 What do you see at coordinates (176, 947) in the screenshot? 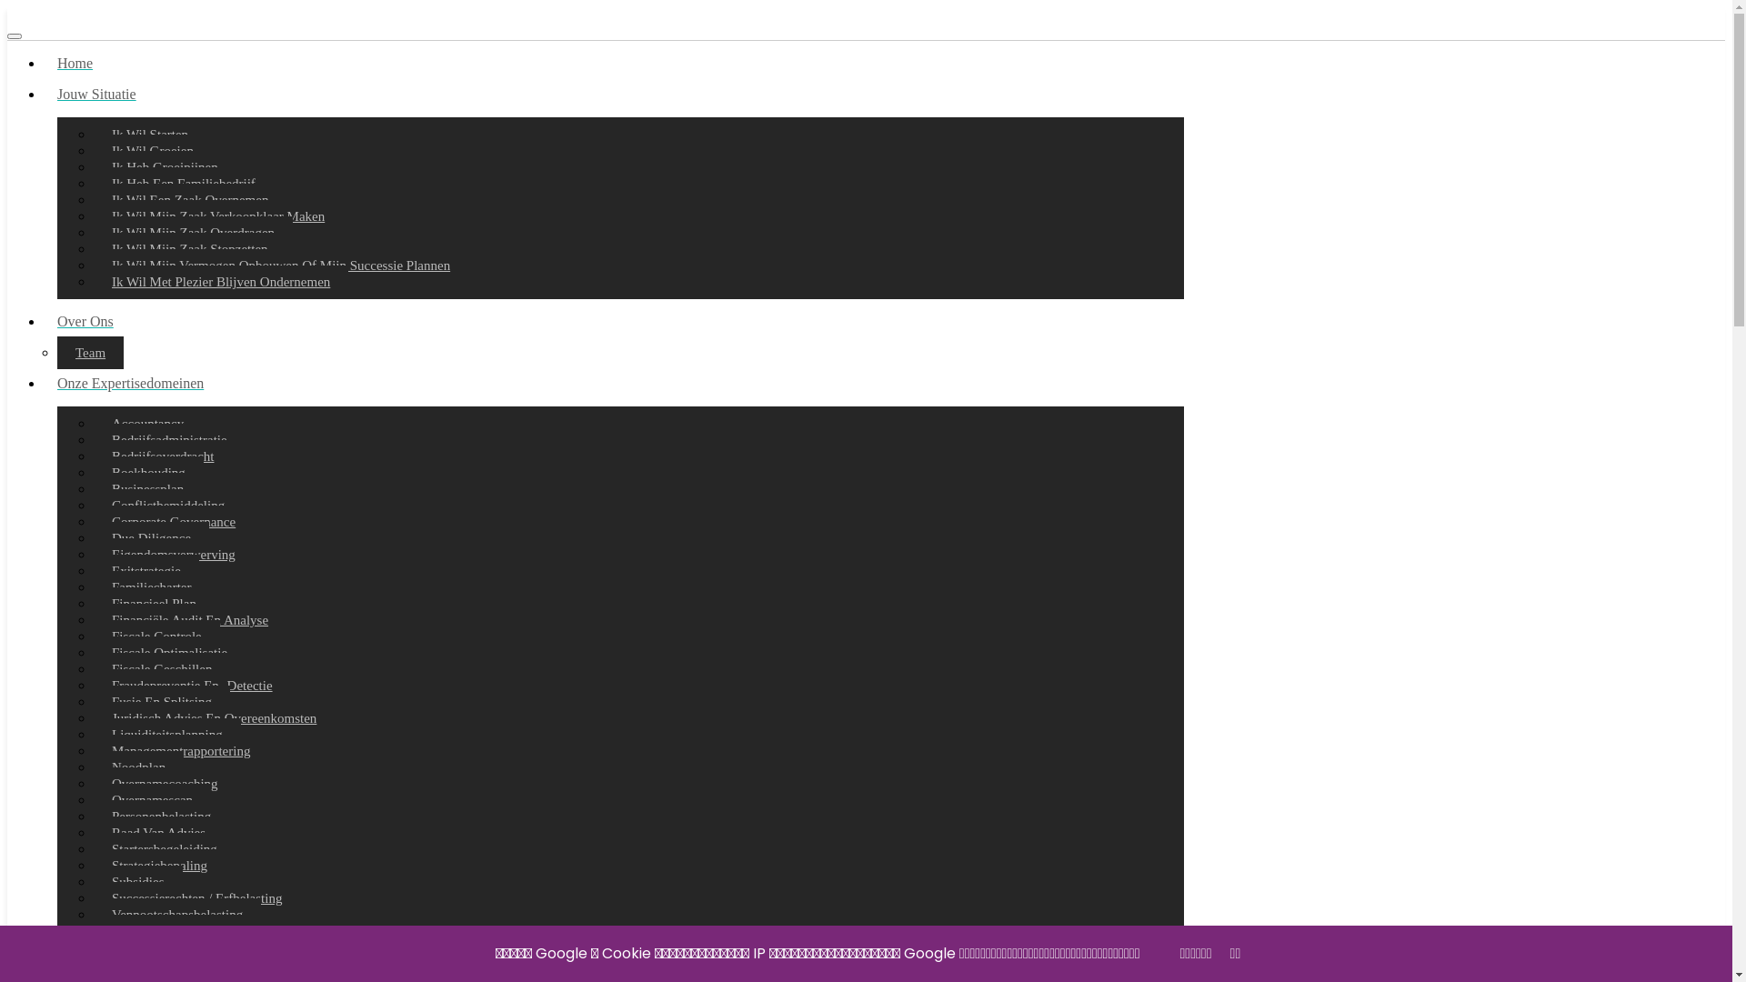
I see `Waardebepaling Bedrijf` at bounding box center [176, 947].